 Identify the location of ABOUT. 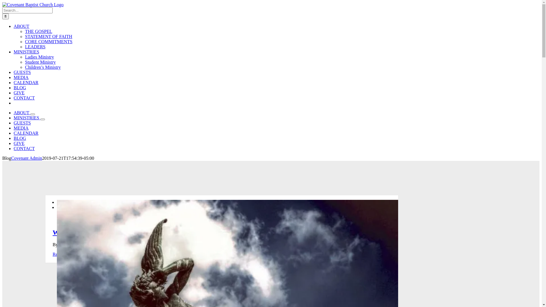
(22, 26).